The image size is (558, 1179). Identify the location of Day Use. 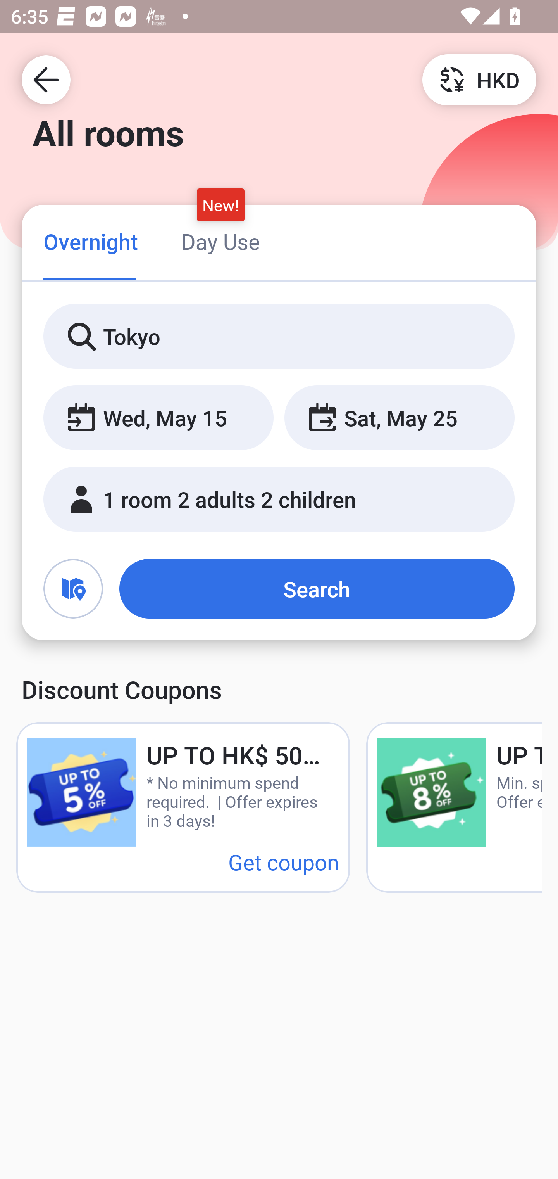
(220, 241).